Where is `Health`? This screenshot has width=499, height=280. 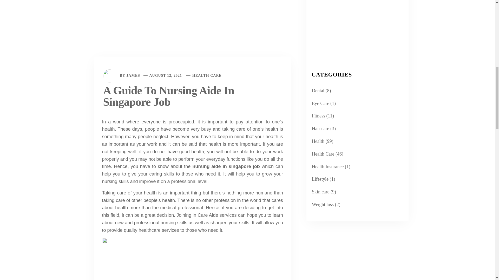 Health is located at coordinates (317, 142).